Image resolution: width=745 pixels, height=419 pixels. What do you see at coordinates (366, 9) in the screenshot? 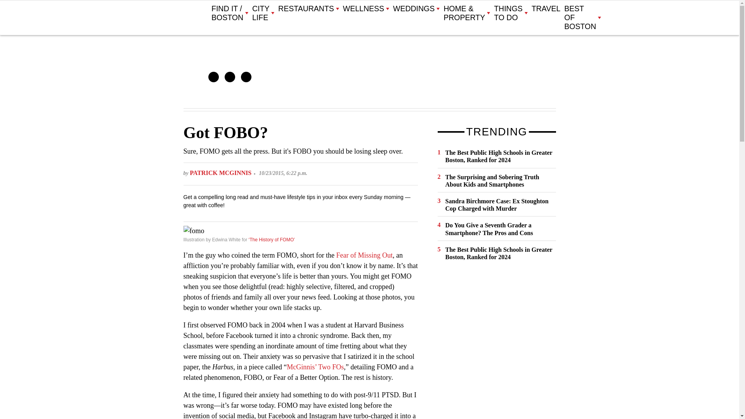
I see `WELLNESS` at bounding box center [366, 9].